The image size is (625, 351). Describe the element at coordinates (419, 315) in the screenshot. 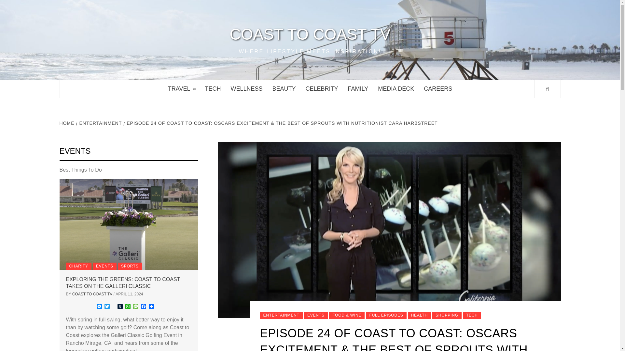

I see `HEALTH` at that location.